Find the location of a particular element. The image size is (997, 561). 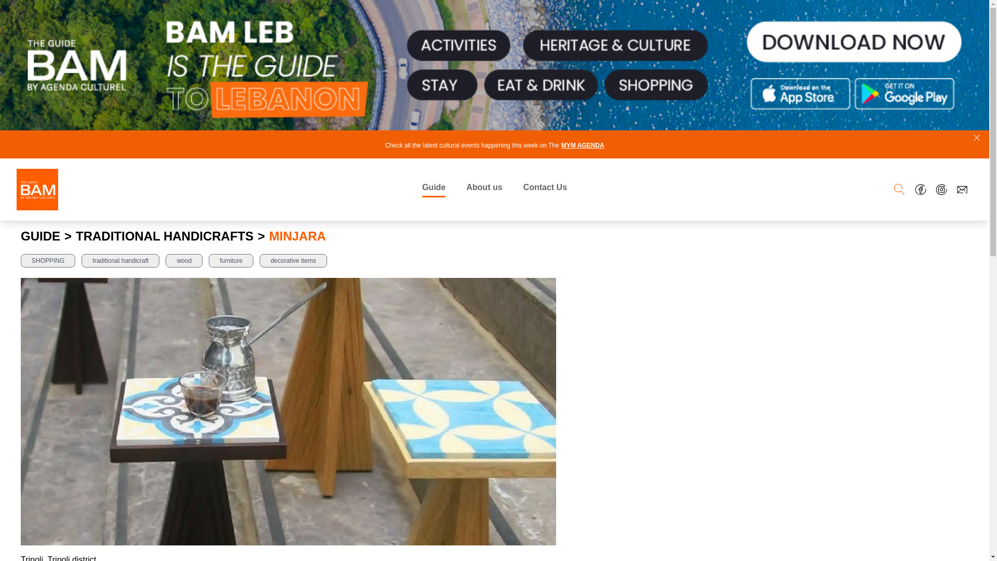

About us is located at coordinates (484, 189).